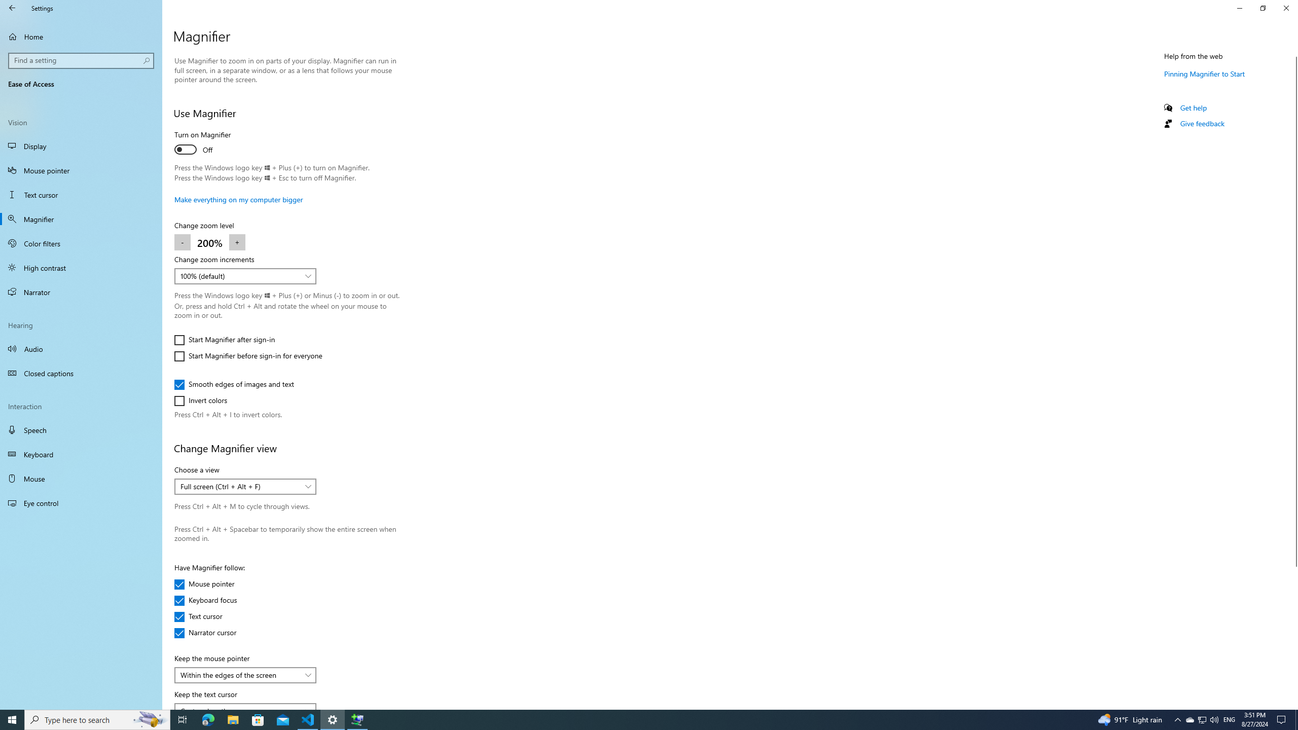 The height and width of the screenshot is (730, 1298). Describe the element at coordinates (333, 720) in the screenshot. I see `Closed captions` at that location.